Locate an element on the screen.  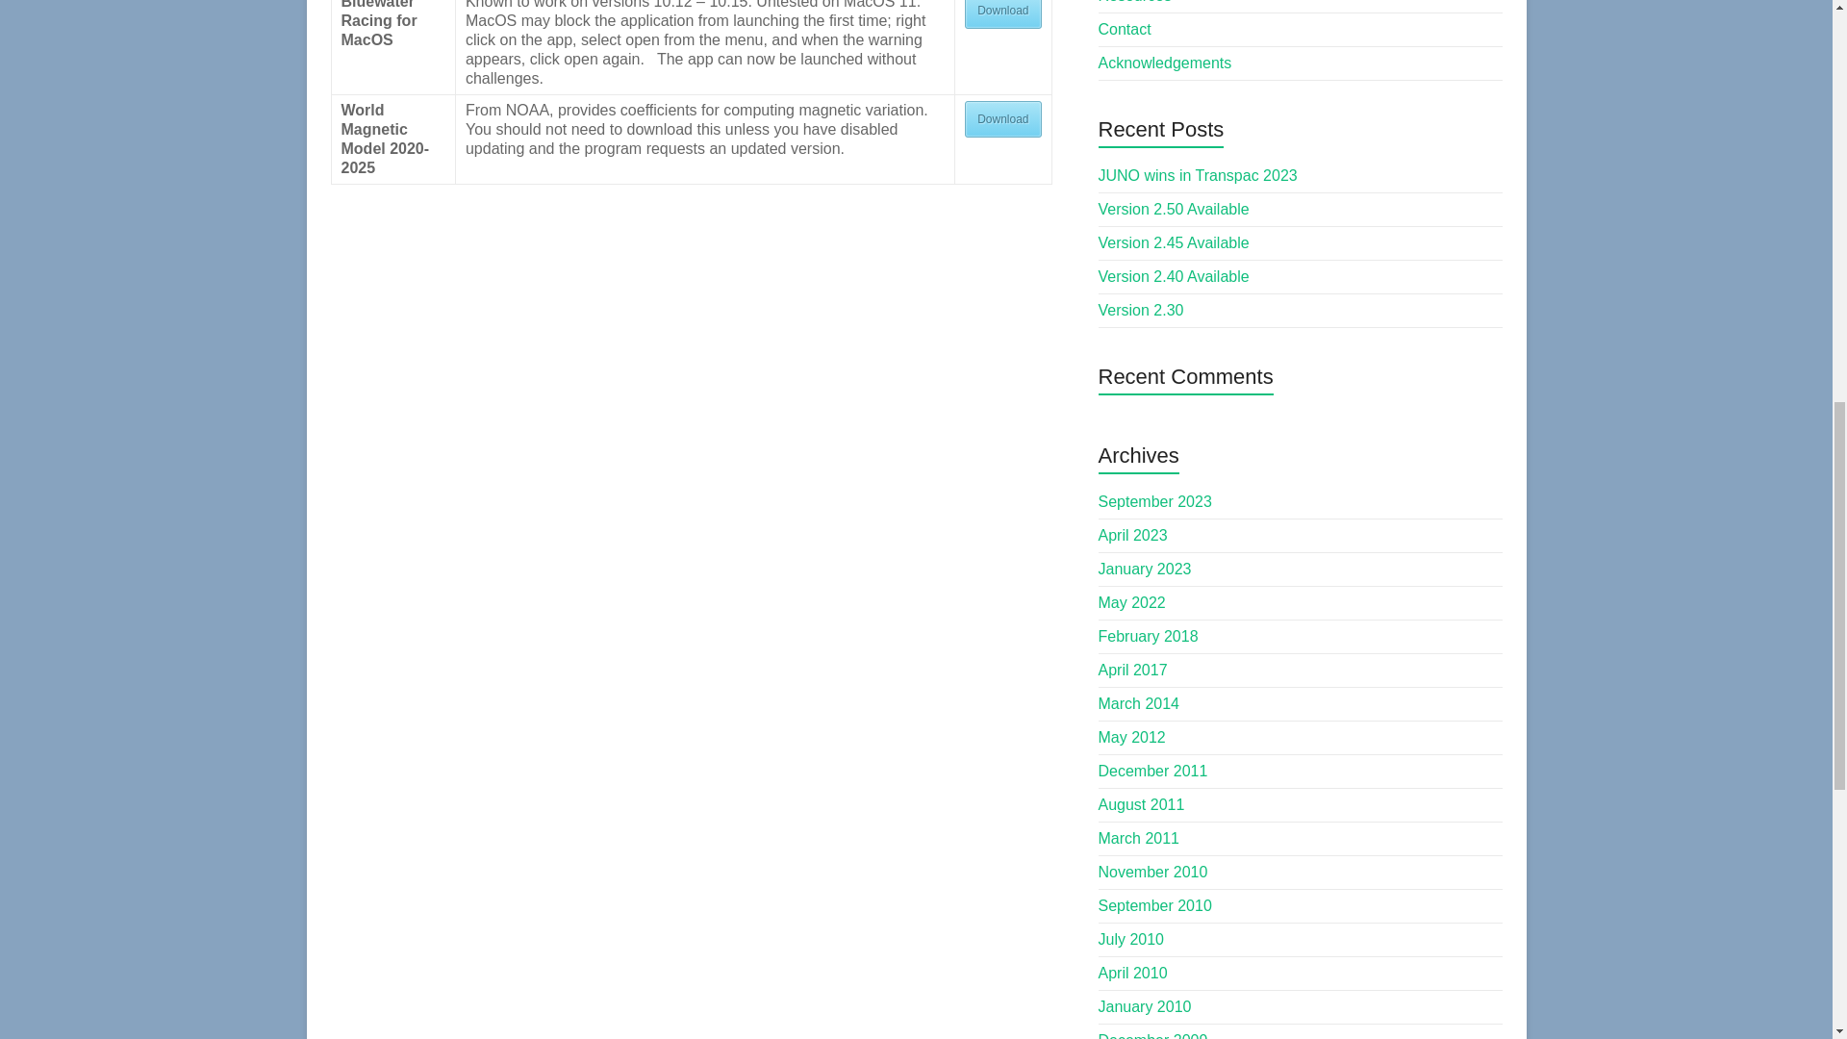
November 2010 is located at coordinates (1152, 872).